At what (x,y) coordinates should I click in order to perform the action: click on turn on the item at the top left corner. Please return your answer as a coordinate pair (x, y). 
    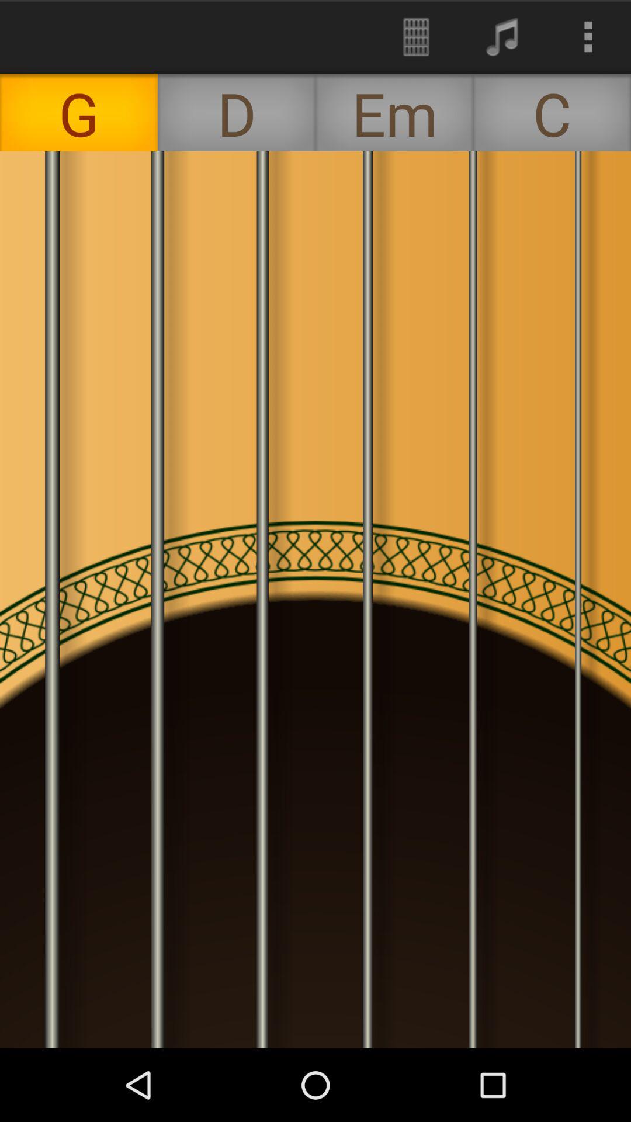
    Looking at the image, I should click on (79, 112).